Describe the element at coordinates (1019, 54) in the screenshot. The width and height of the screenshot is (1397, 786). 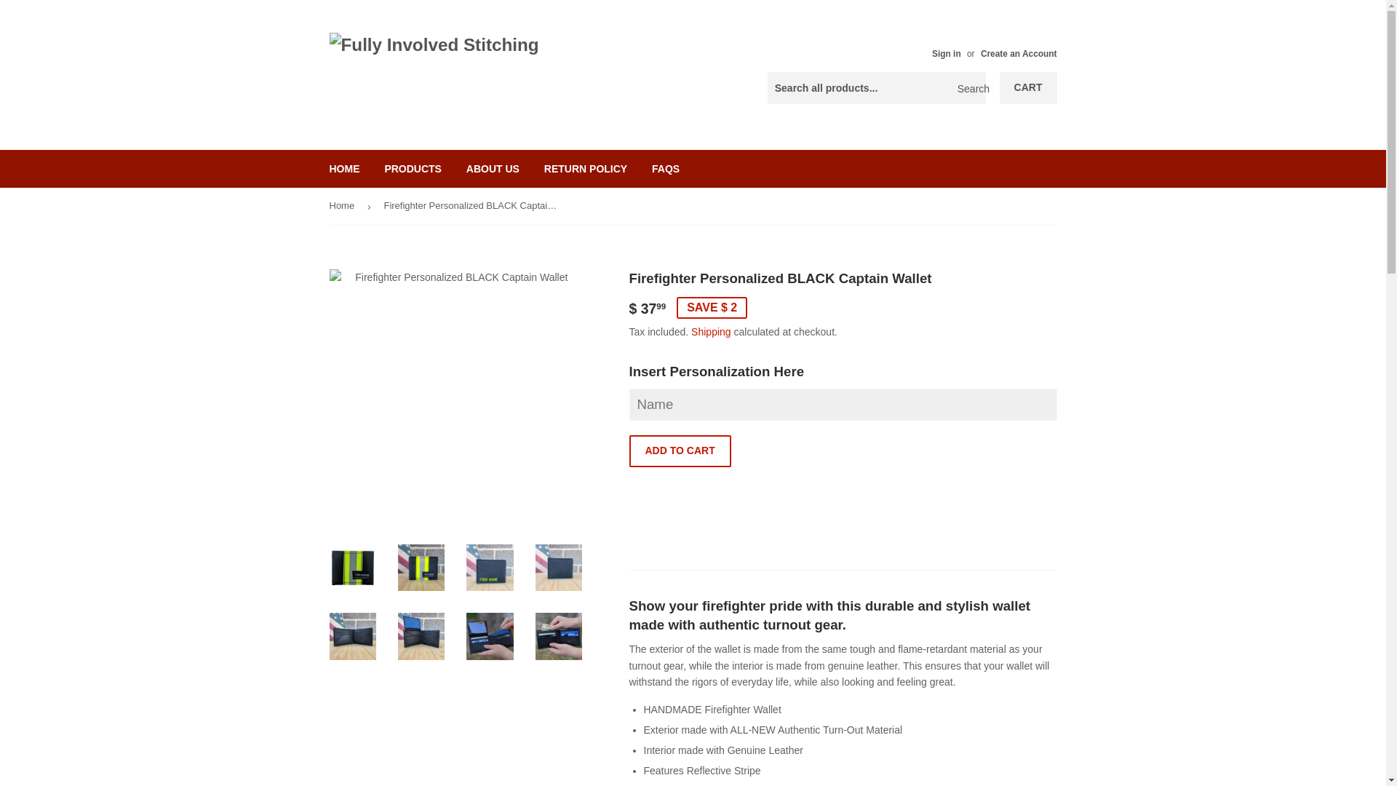
I see `Create an Account` at that location.